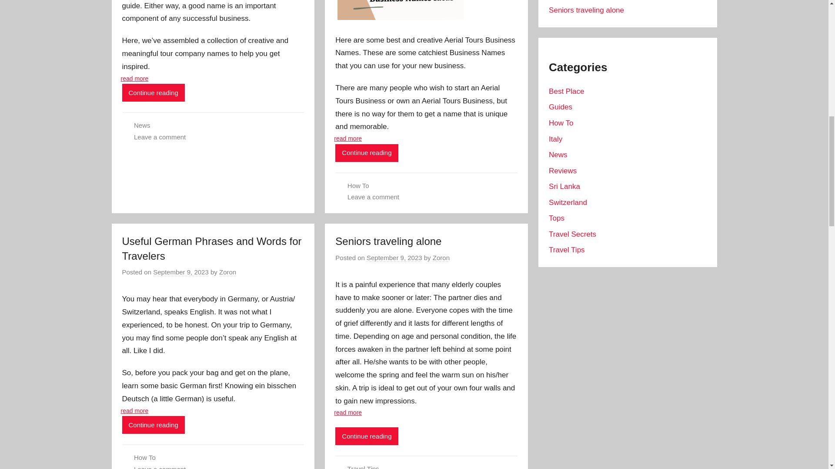  What do you see at coordinates (363, 467) in the screenshot?
I see `Travel Tips` at bounding box center [363, 467].